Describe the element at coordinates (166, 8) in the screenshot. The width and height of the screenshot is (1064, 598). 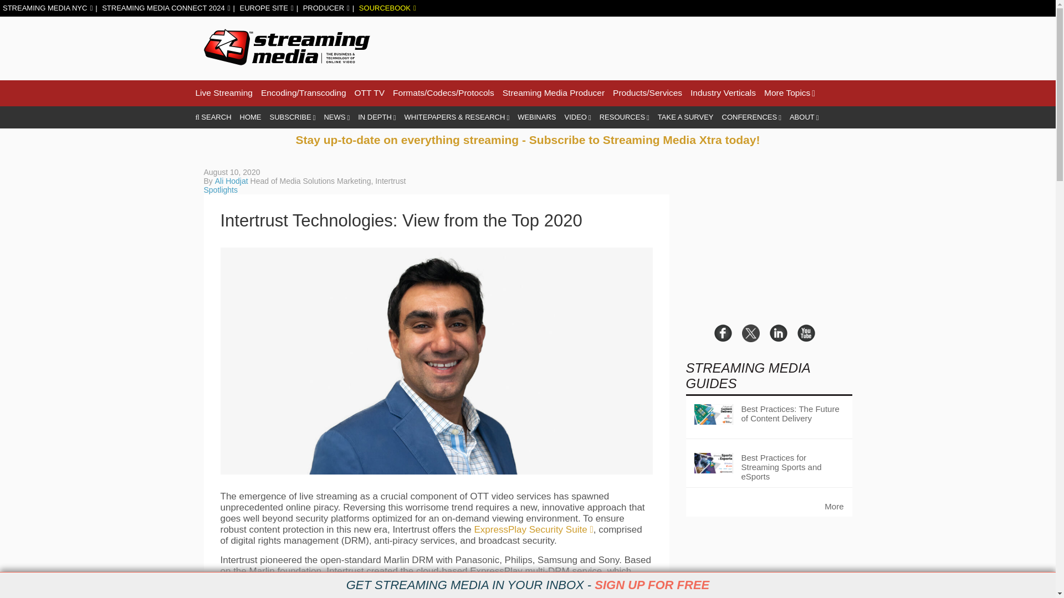
I see `Streaming Media Connect 2024` at that location.